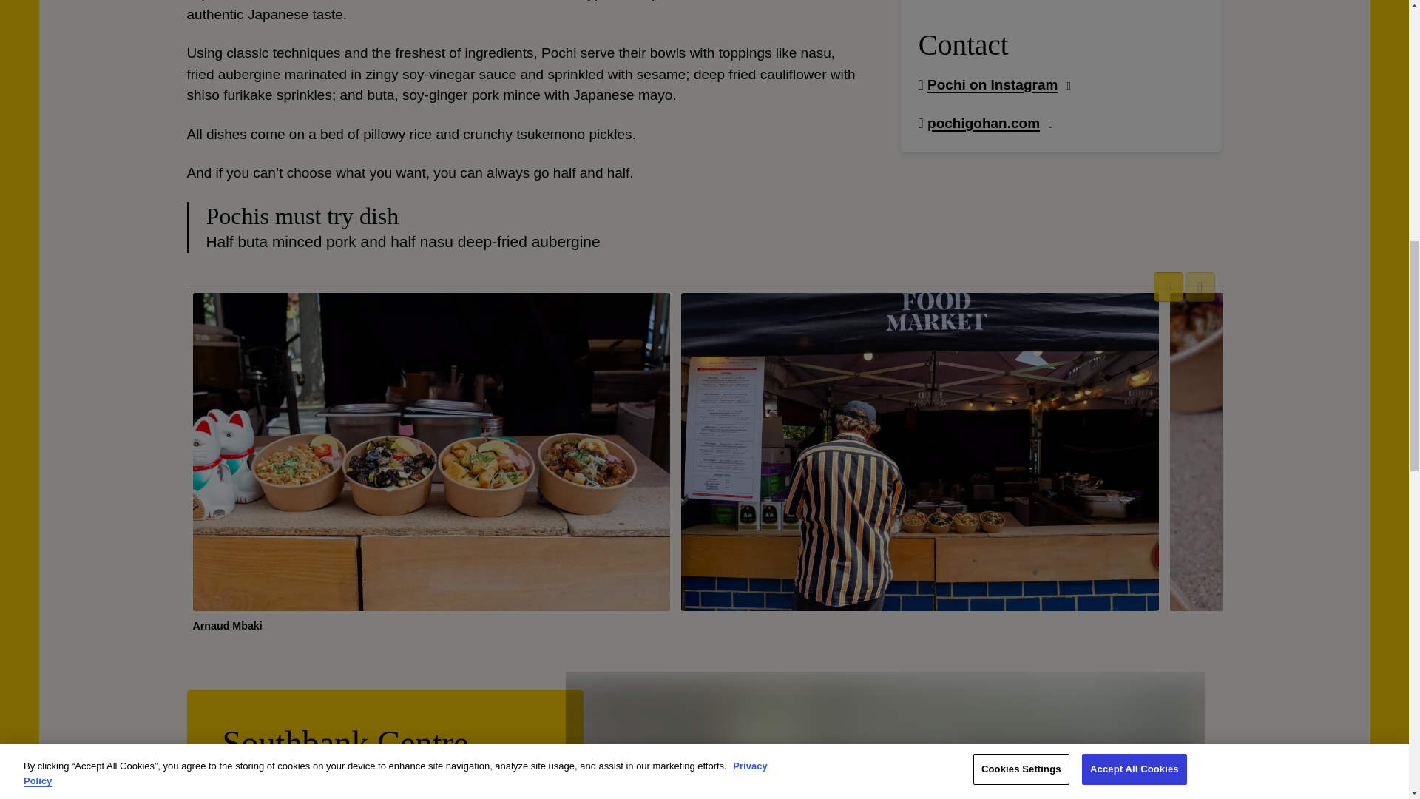  What do you see at coordinates (281, 738) in the screenshot?
I see `Kanji` at bounding box center [281, 738].